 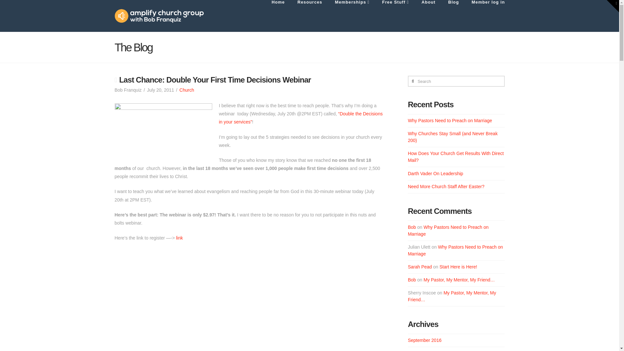 I want to click on Need More Church Staff After Easter?, so click(x=446, y=187).